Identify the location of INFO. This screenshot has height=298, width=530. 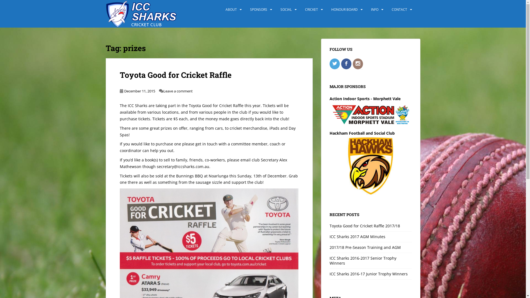
(375, 10).